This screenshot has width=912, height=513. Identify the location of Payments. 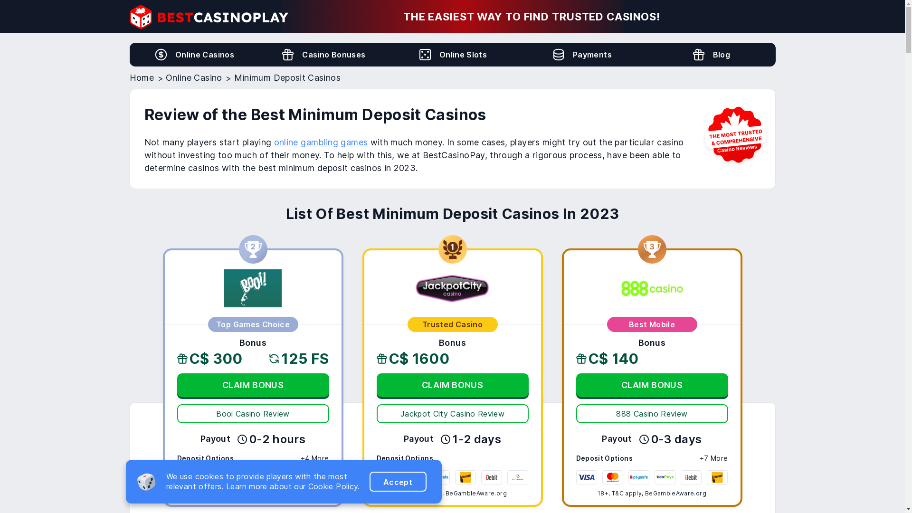
(581, 55).